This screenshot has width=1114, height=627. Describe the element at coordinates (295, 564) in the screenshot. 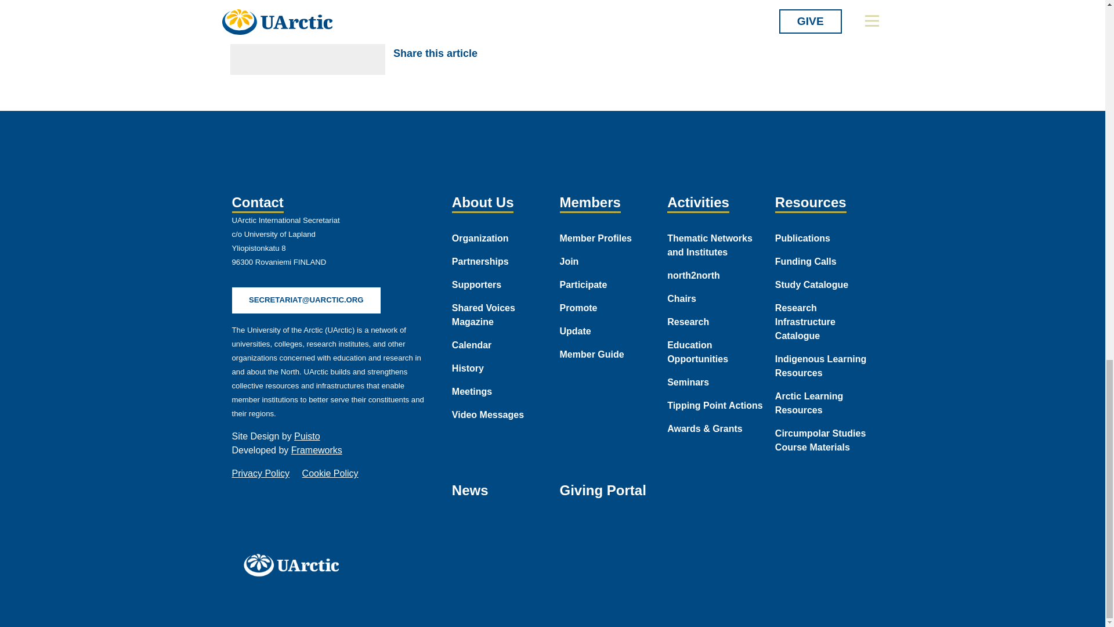

I see `UArctic 2021` at that location.